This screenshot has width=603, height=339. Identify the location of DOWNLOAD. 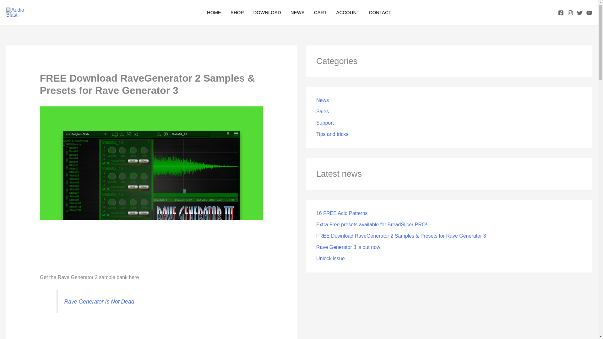
(267, 13).